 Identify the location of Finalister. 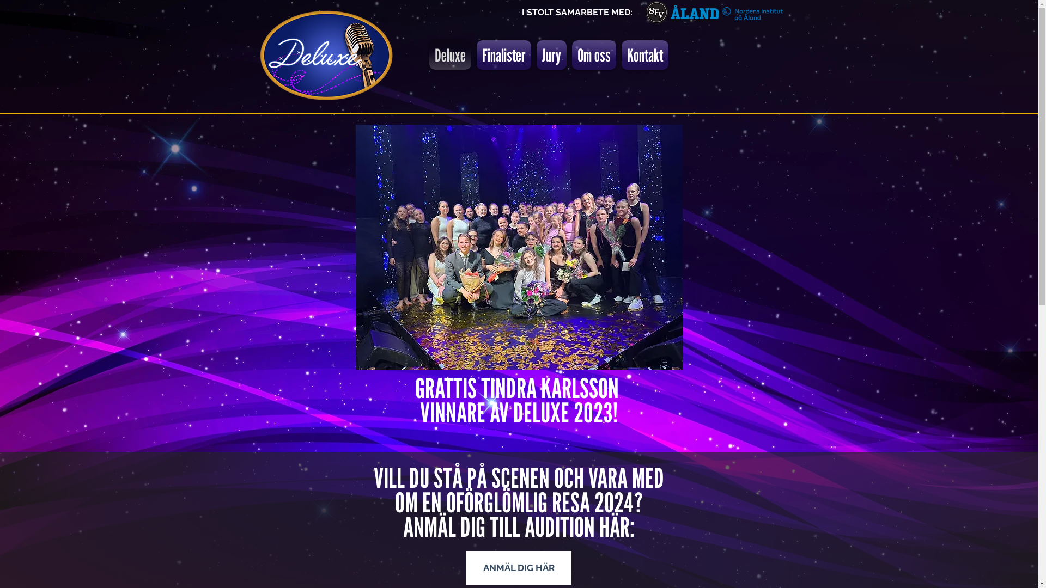
(503, 55).